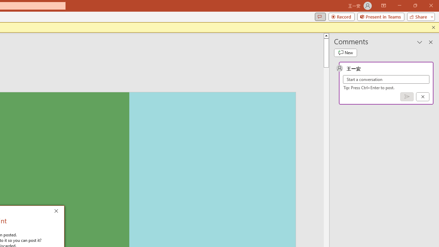 Image resolution: width=439 pixels, height=247 pixels. I want to click on New comment, so click(345, 53).